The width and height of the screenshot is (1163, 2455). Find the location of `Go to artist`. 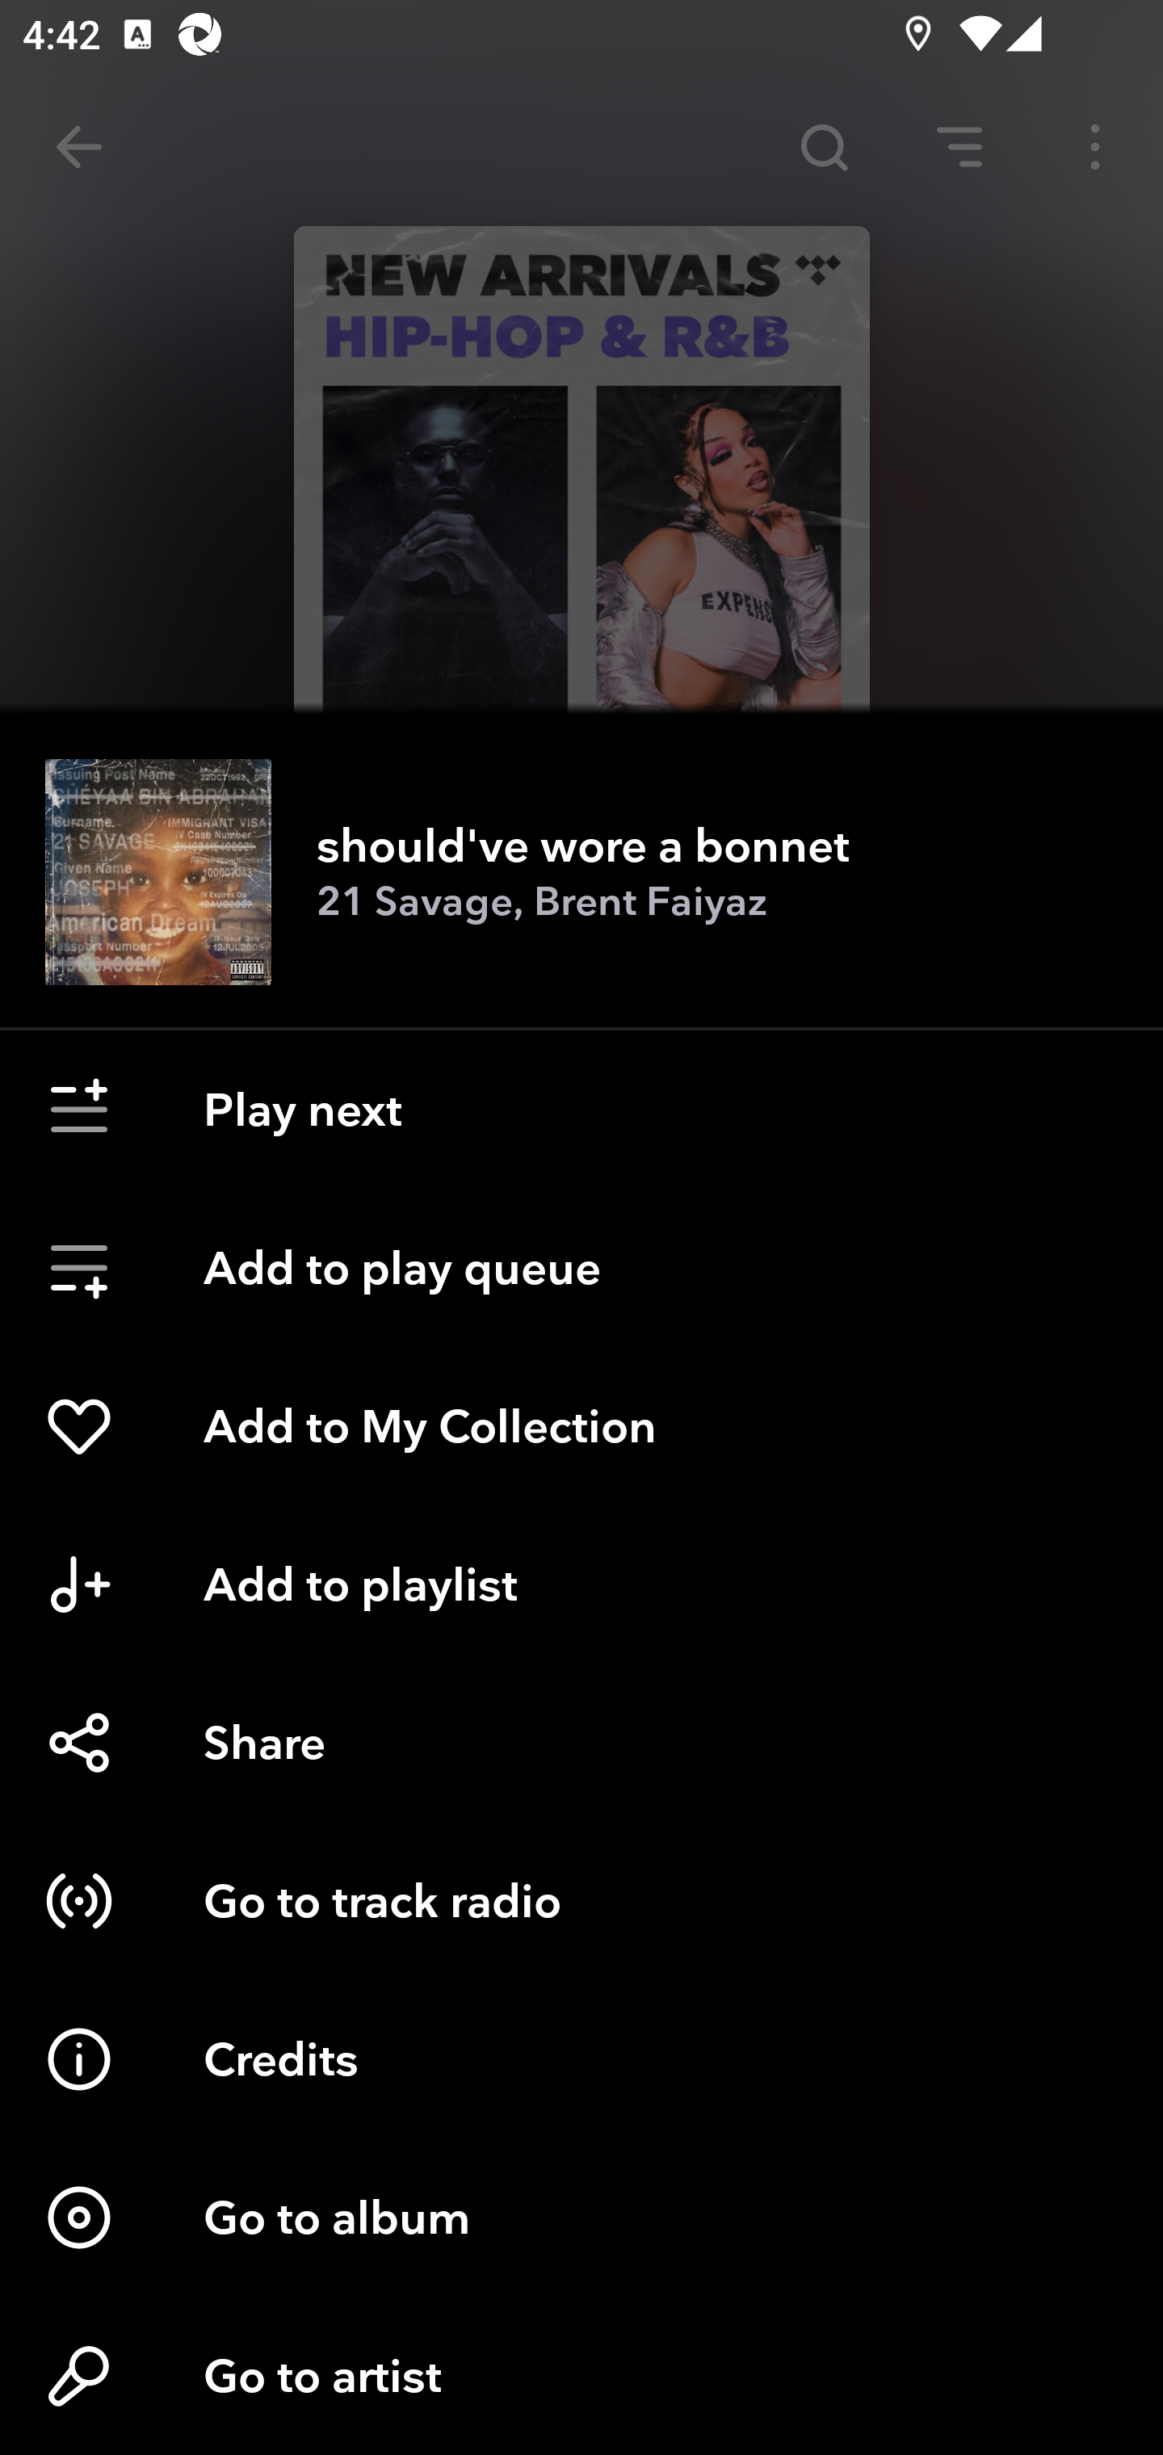

Go to artist is located at coordinates (581, 2376).